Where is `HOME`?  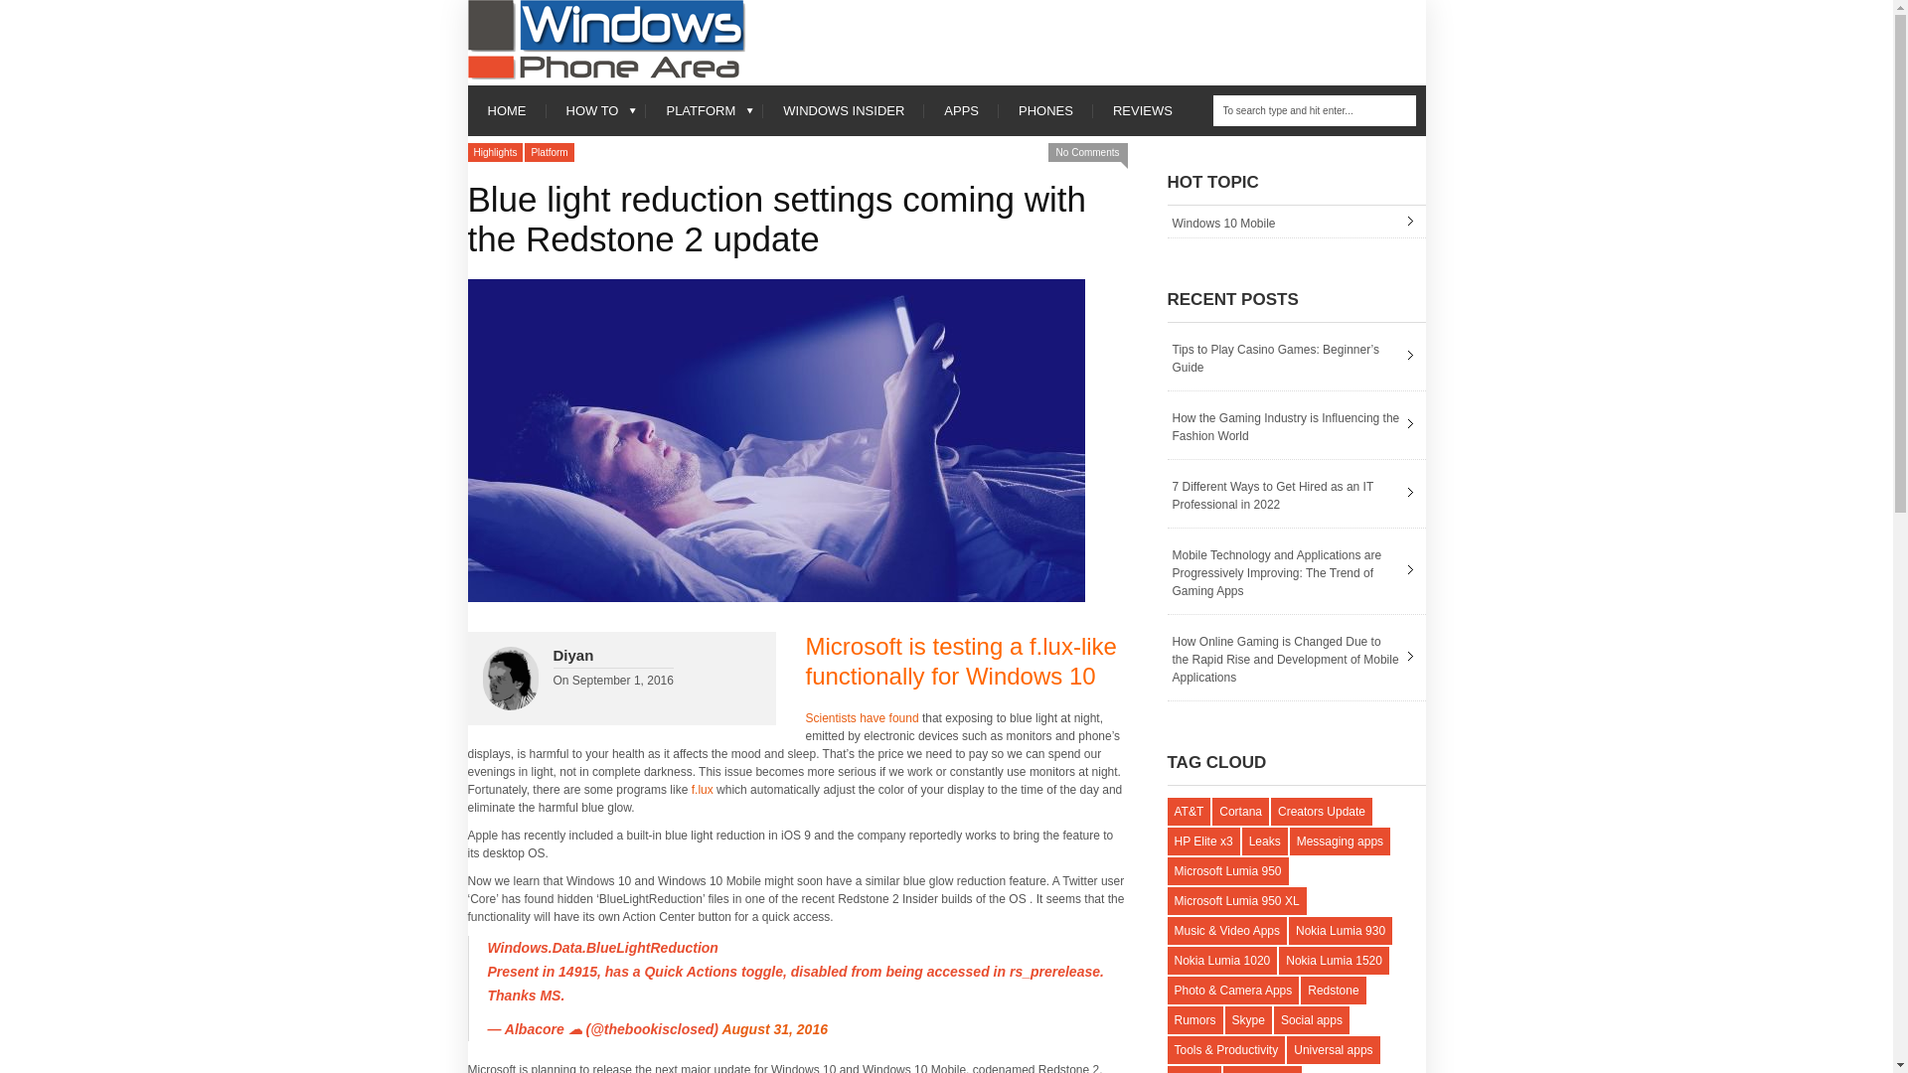 HOME is located at coordinates (507, 111).